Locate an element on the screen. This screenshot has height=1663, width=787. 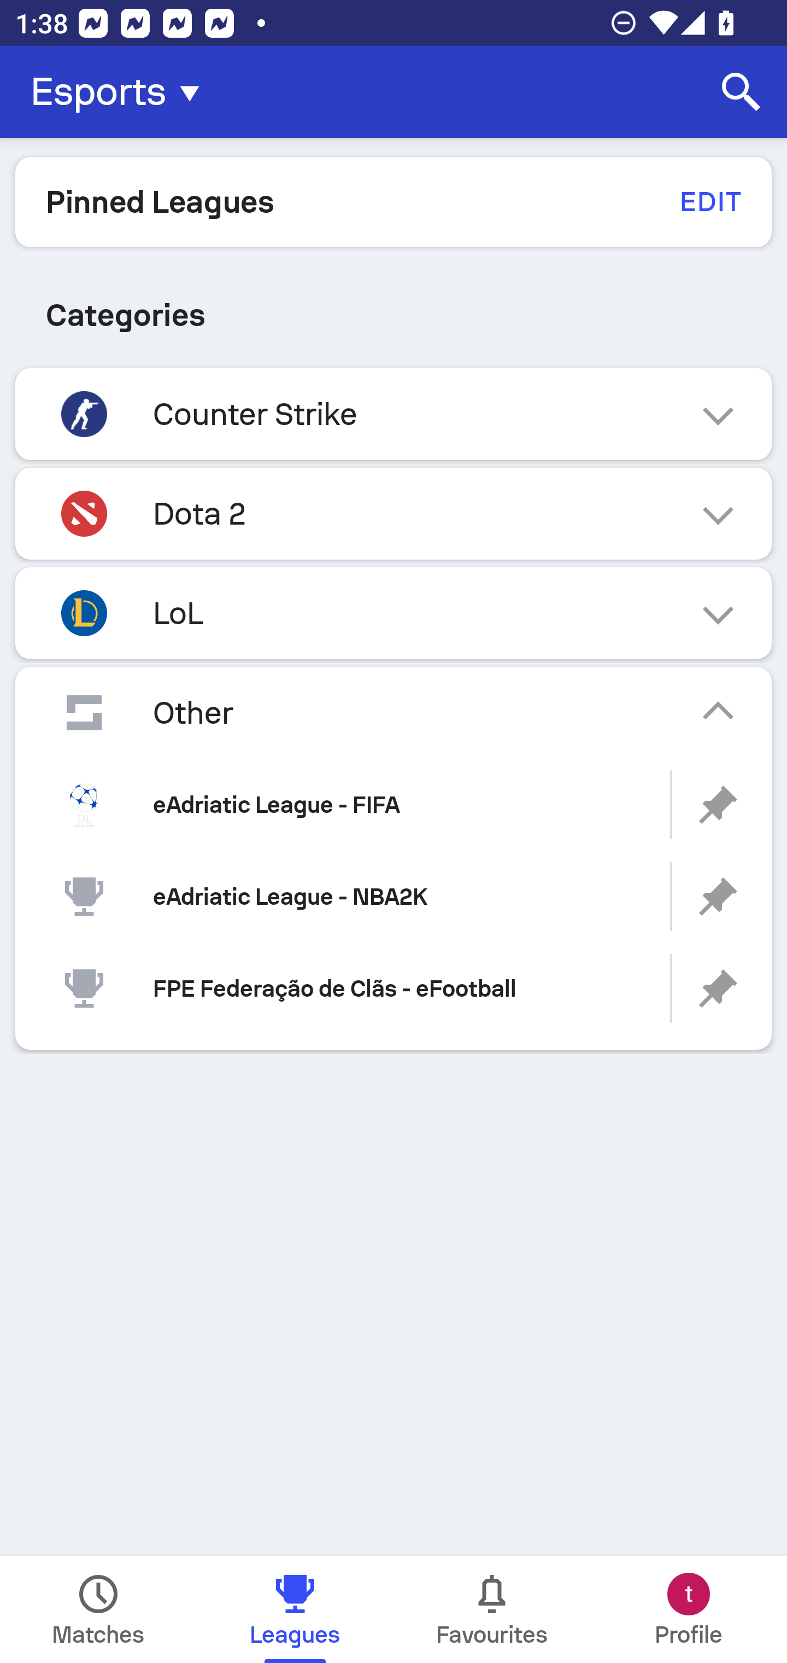
Esports is located at coordinates (121, 92).